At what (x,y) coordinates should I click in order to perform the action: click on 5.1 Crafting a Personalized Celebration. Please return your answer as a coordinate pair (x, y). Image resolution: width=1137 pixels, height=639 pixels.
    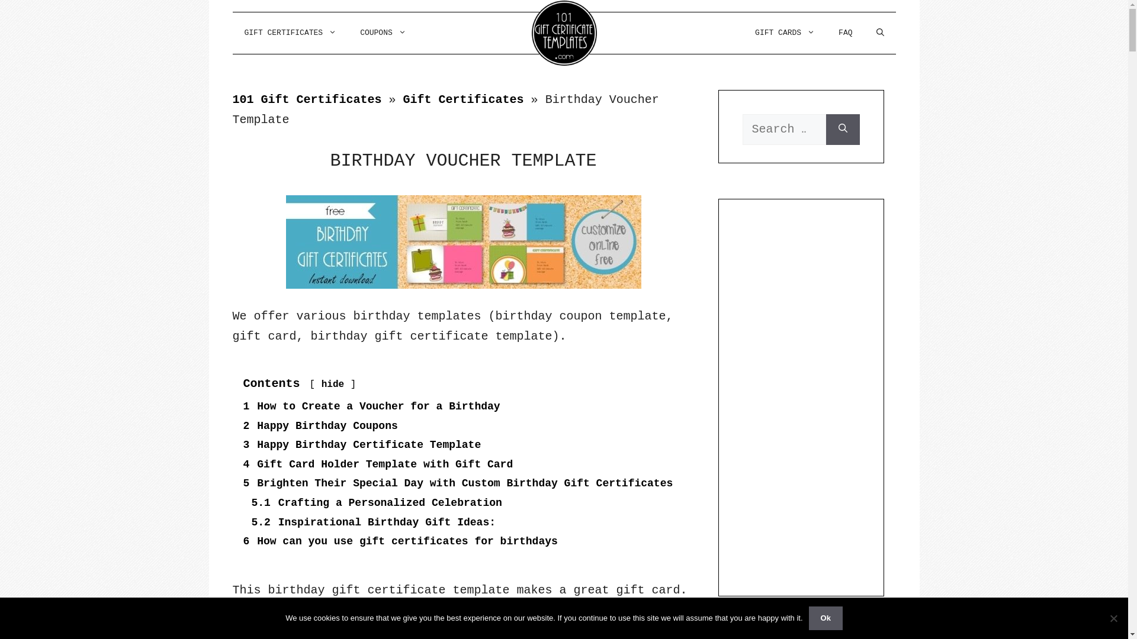
    Looking at the image, I should click on (377, 503).